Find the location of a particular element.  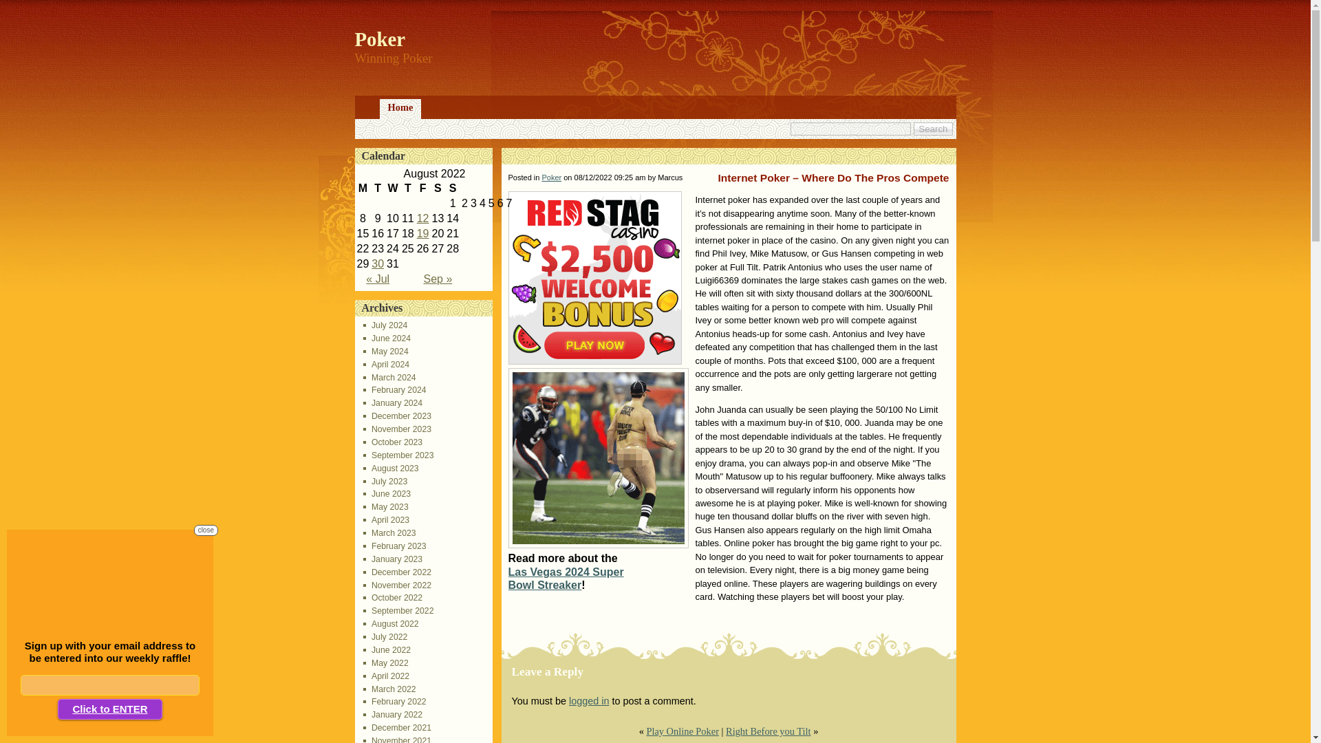

June 2022 is located at coordinates (387, 649).